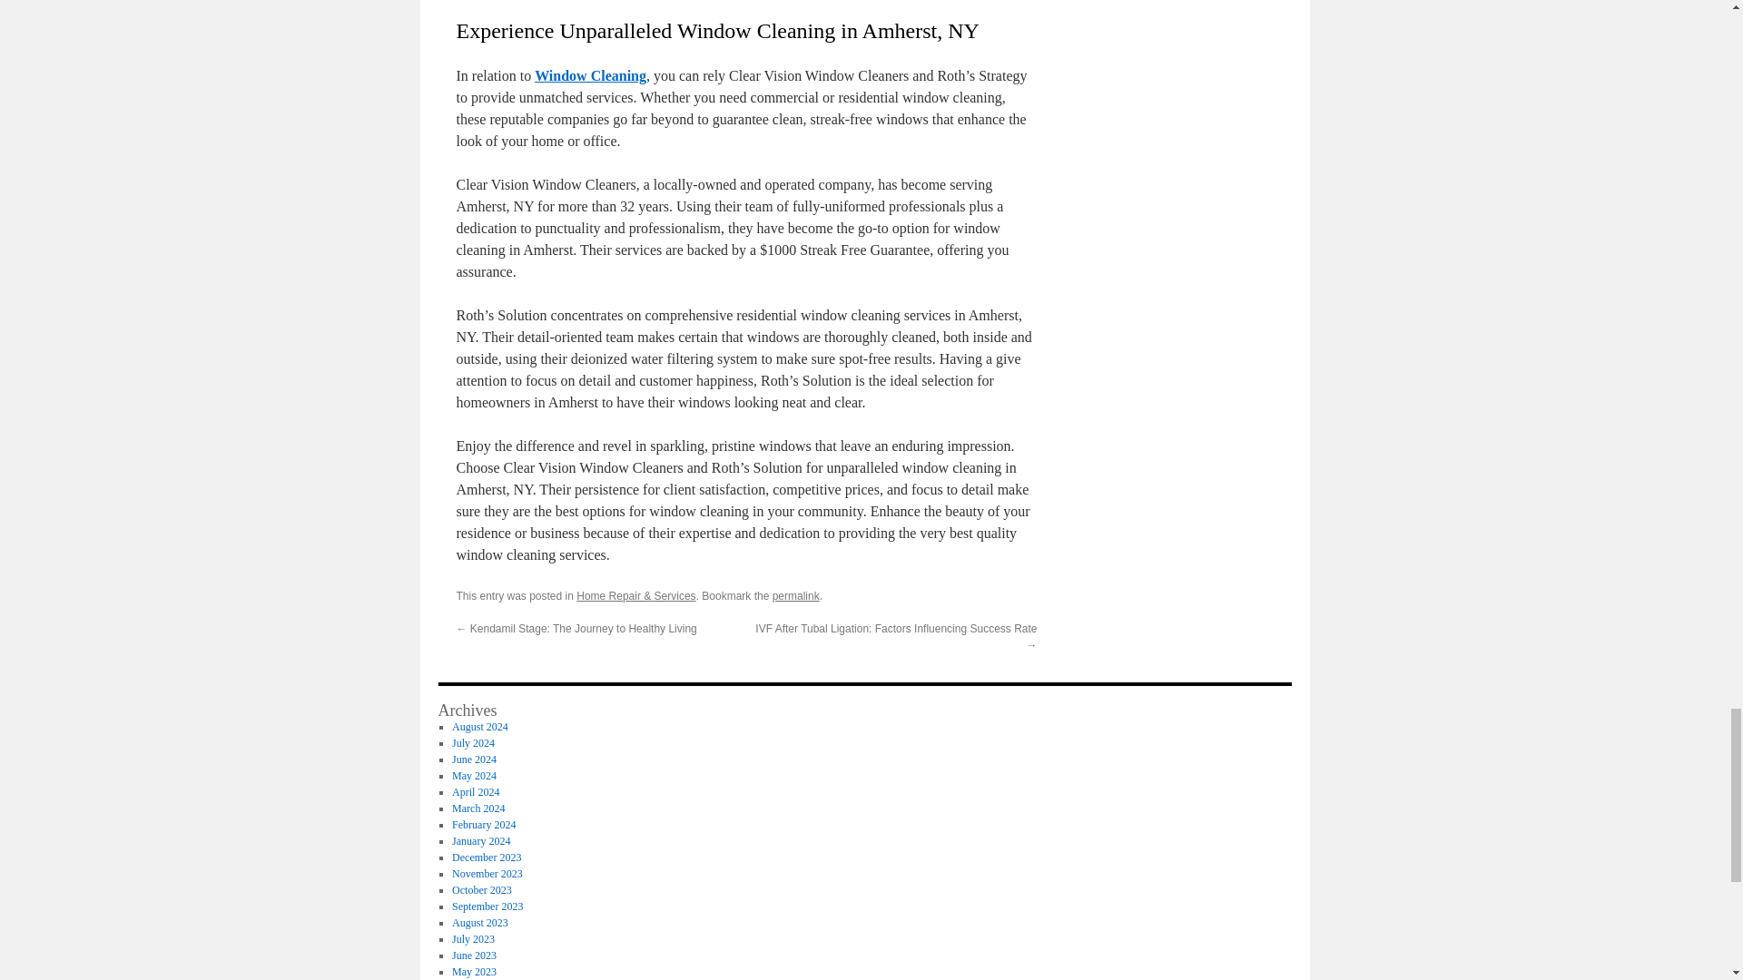  What do you see at coordinates (487, 857) in the screenshot?
I see `December 2023` at bounding box center [487, 857].